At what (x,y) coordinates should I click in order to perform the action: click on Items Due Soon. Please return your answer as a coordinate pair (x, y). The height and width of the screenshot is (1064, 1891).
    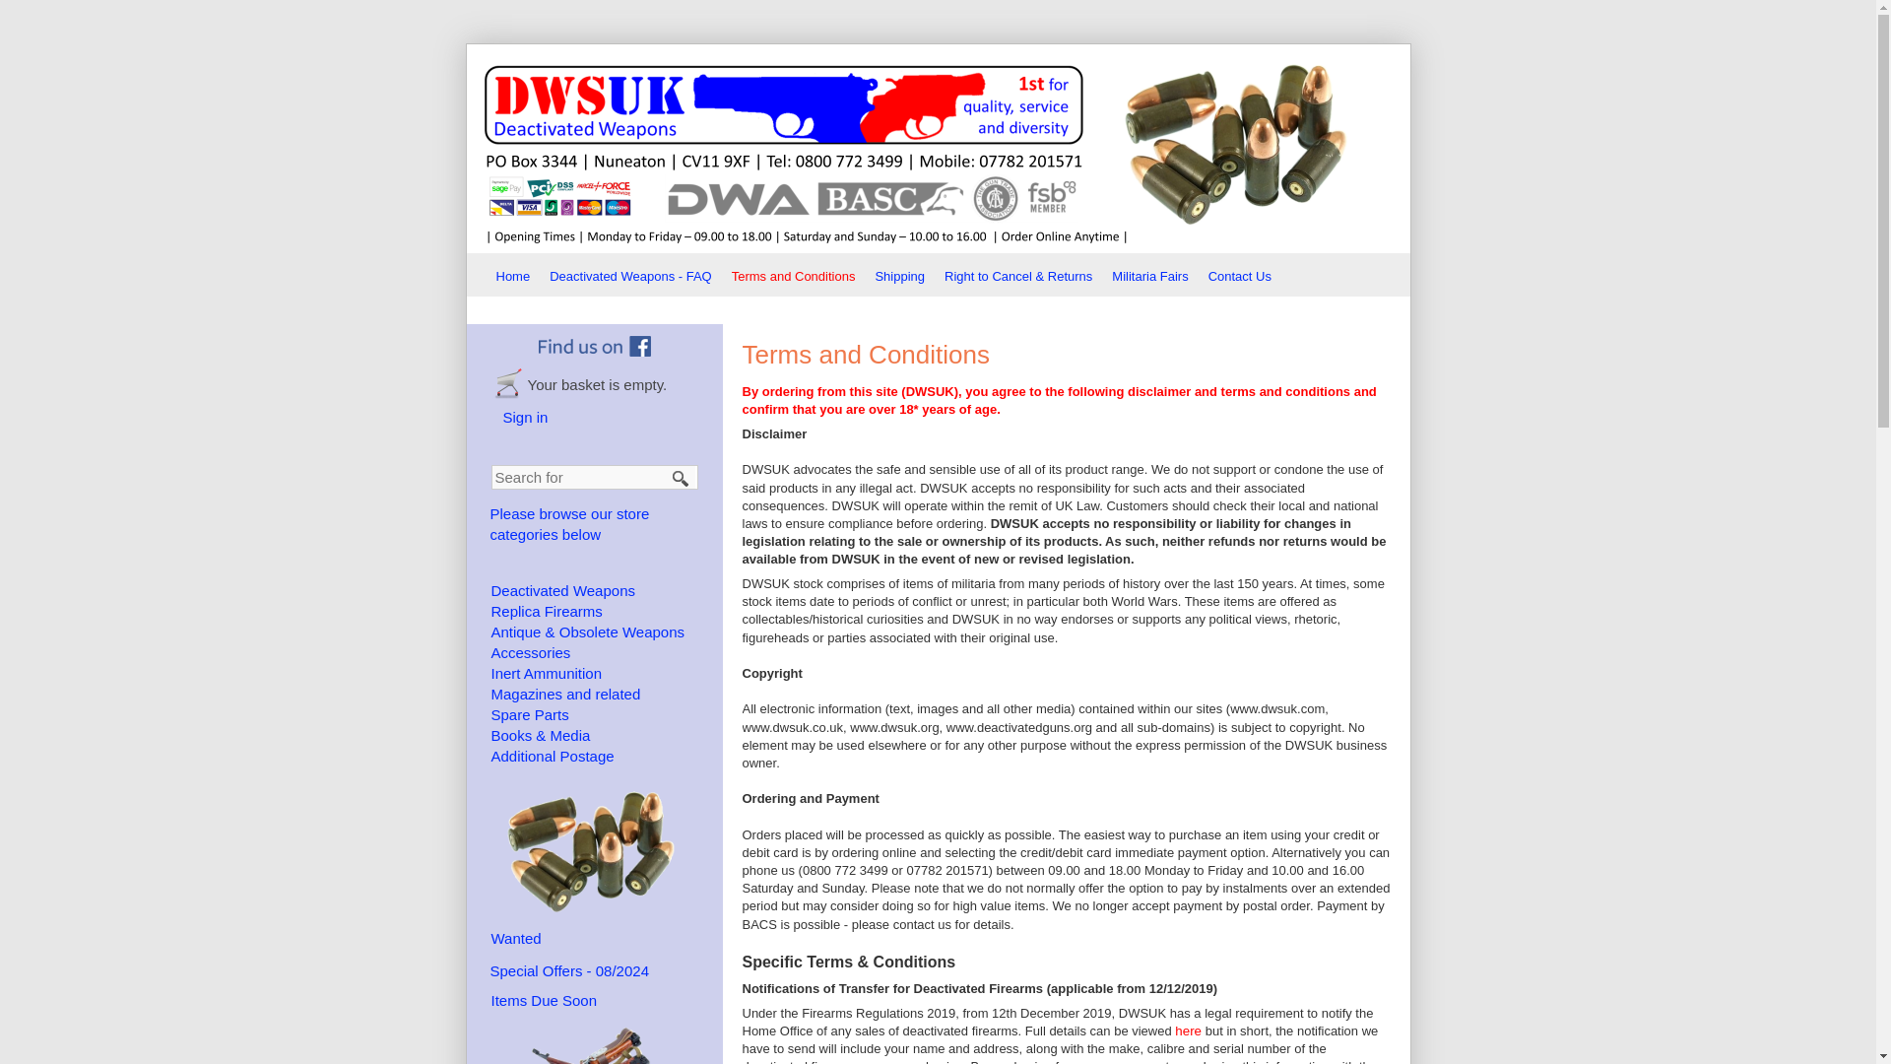
    Looking at the image, I should click on (544, 999).